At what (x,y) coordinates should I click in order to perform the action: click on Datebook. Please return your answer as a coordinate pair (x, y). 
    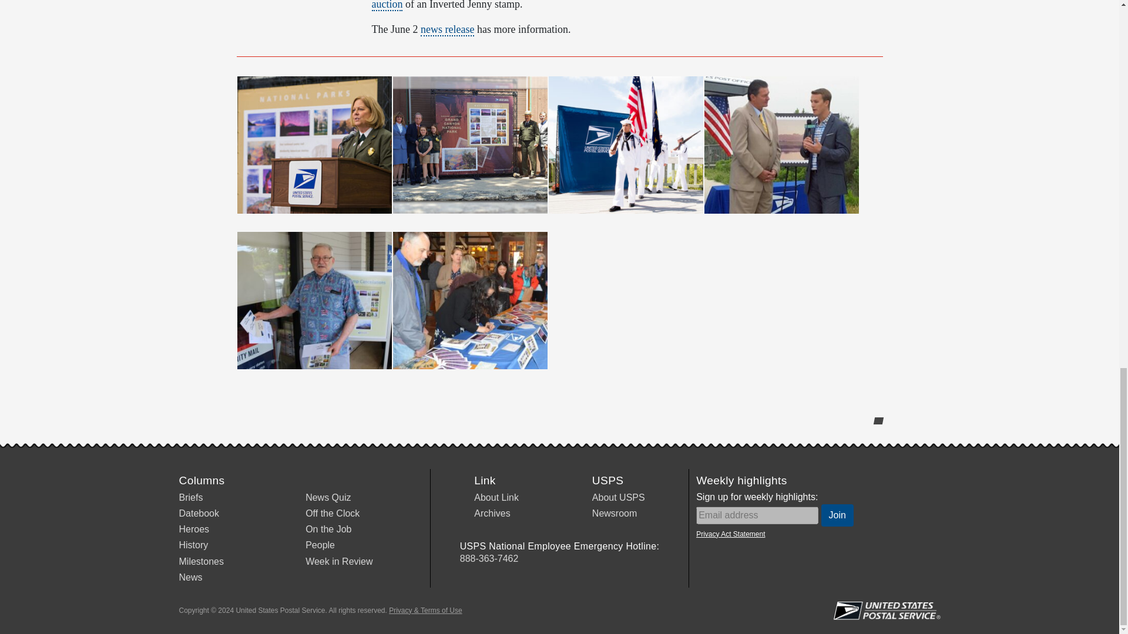
    Looking at the image, I should click on (199, 513).